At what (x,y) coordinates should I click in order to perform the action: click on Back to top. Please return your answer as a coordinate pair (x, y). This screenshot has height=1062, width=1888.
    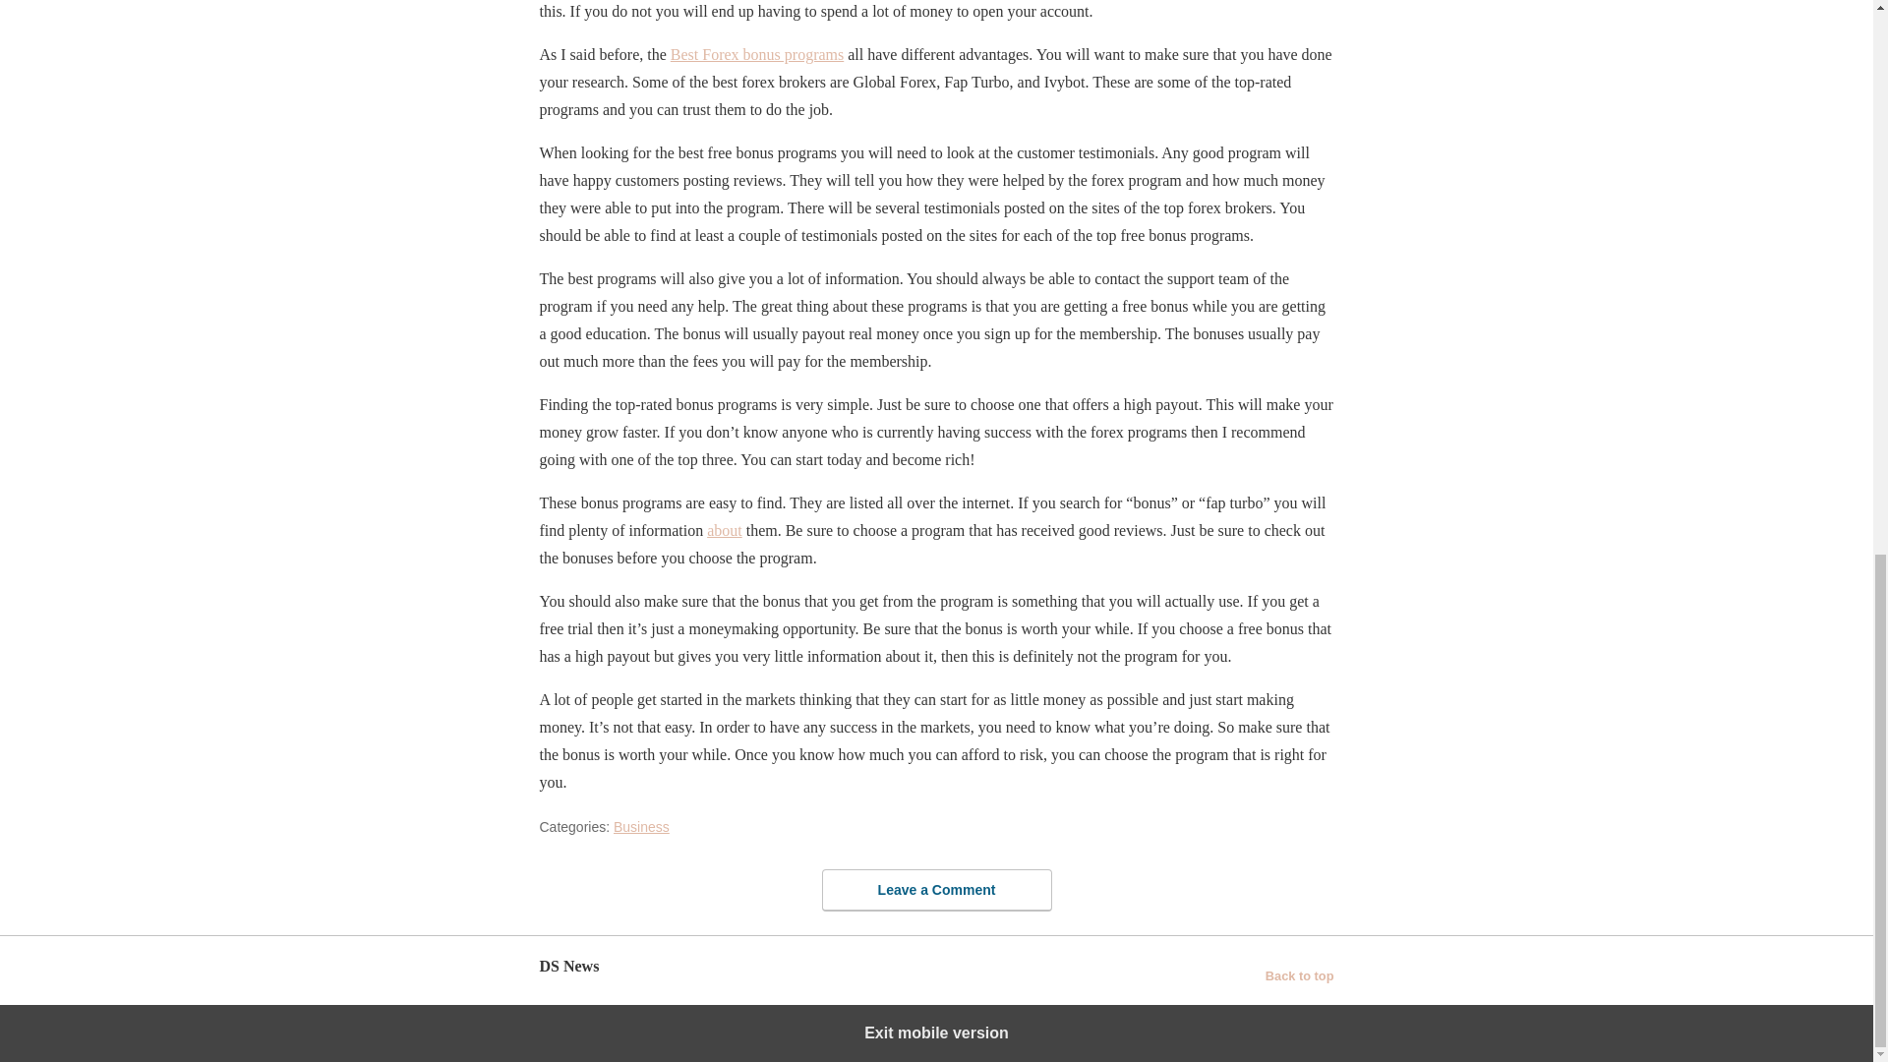
    Looking at the image, I should click on (1300, 975).